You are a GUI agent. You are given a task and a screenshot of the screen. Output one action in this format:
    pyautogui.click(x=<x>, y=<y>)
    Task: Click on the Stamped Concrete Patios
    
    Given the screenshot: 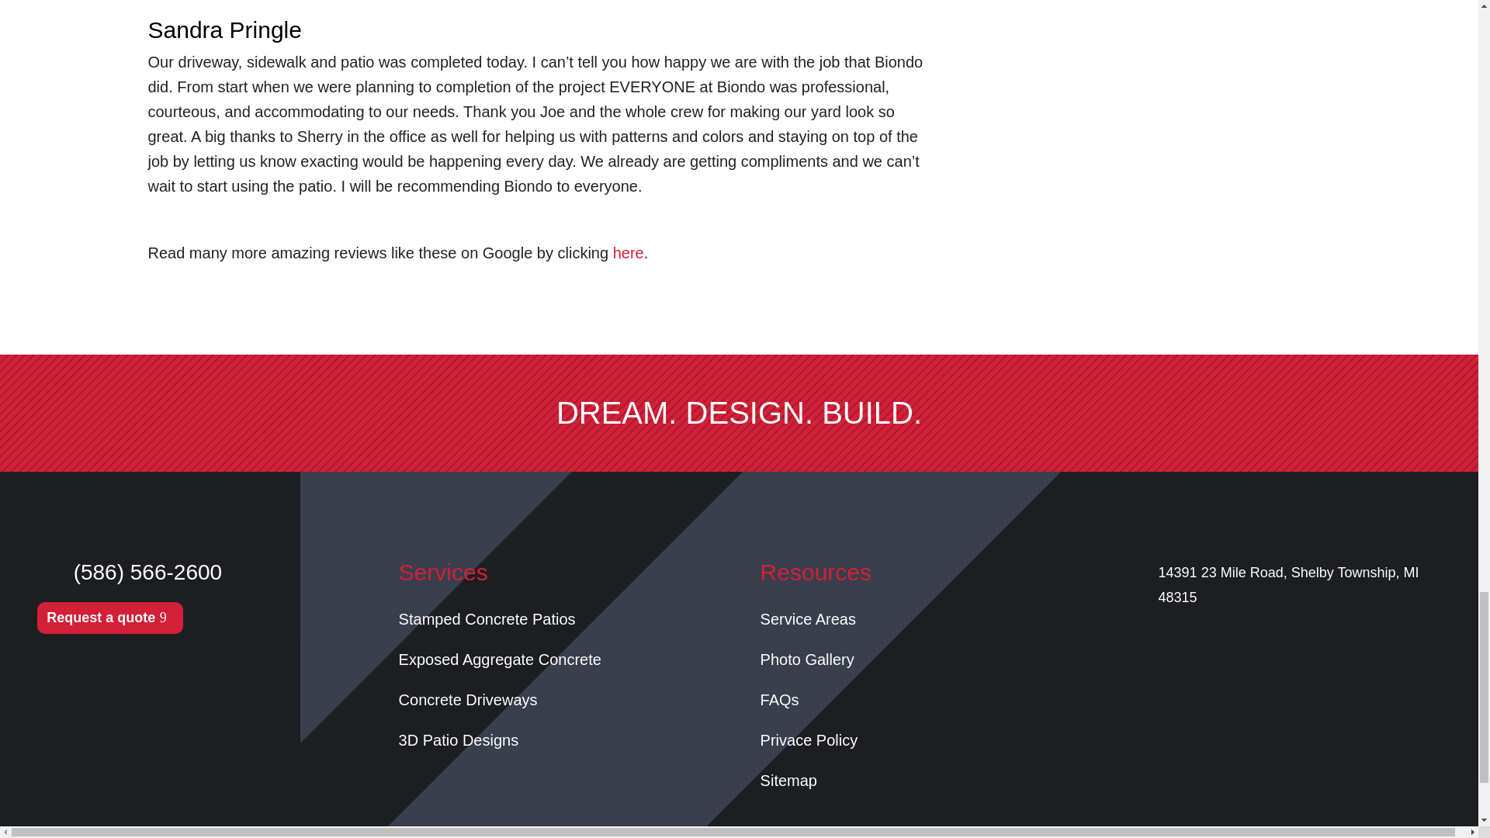 What is the action you would take?
    pyautogui.click(x=487, y=619)
    